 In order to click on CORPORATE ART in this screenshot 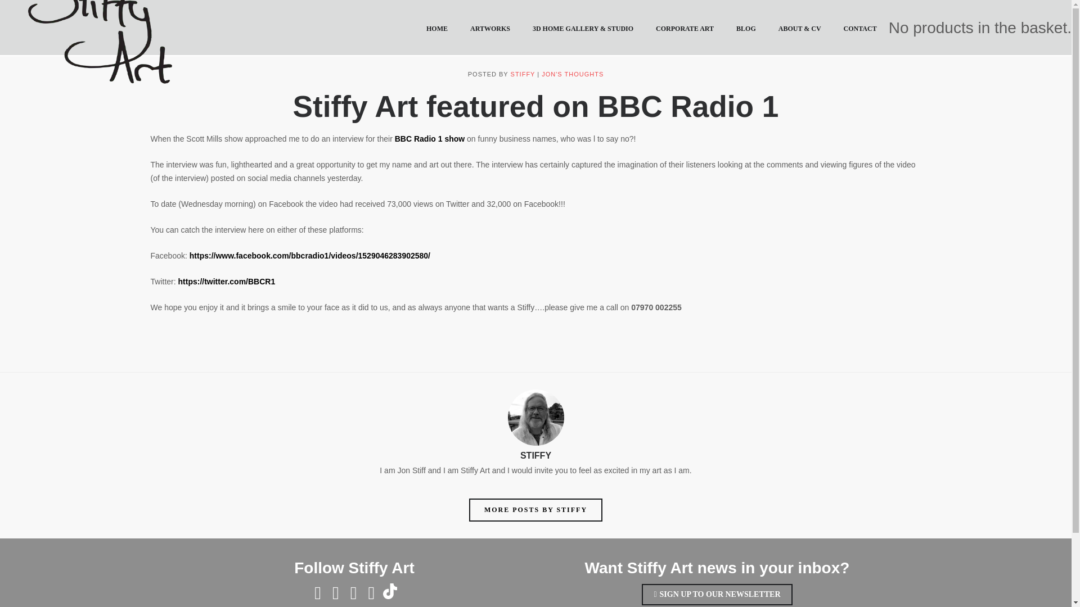, I will do `click(685, 29)`.